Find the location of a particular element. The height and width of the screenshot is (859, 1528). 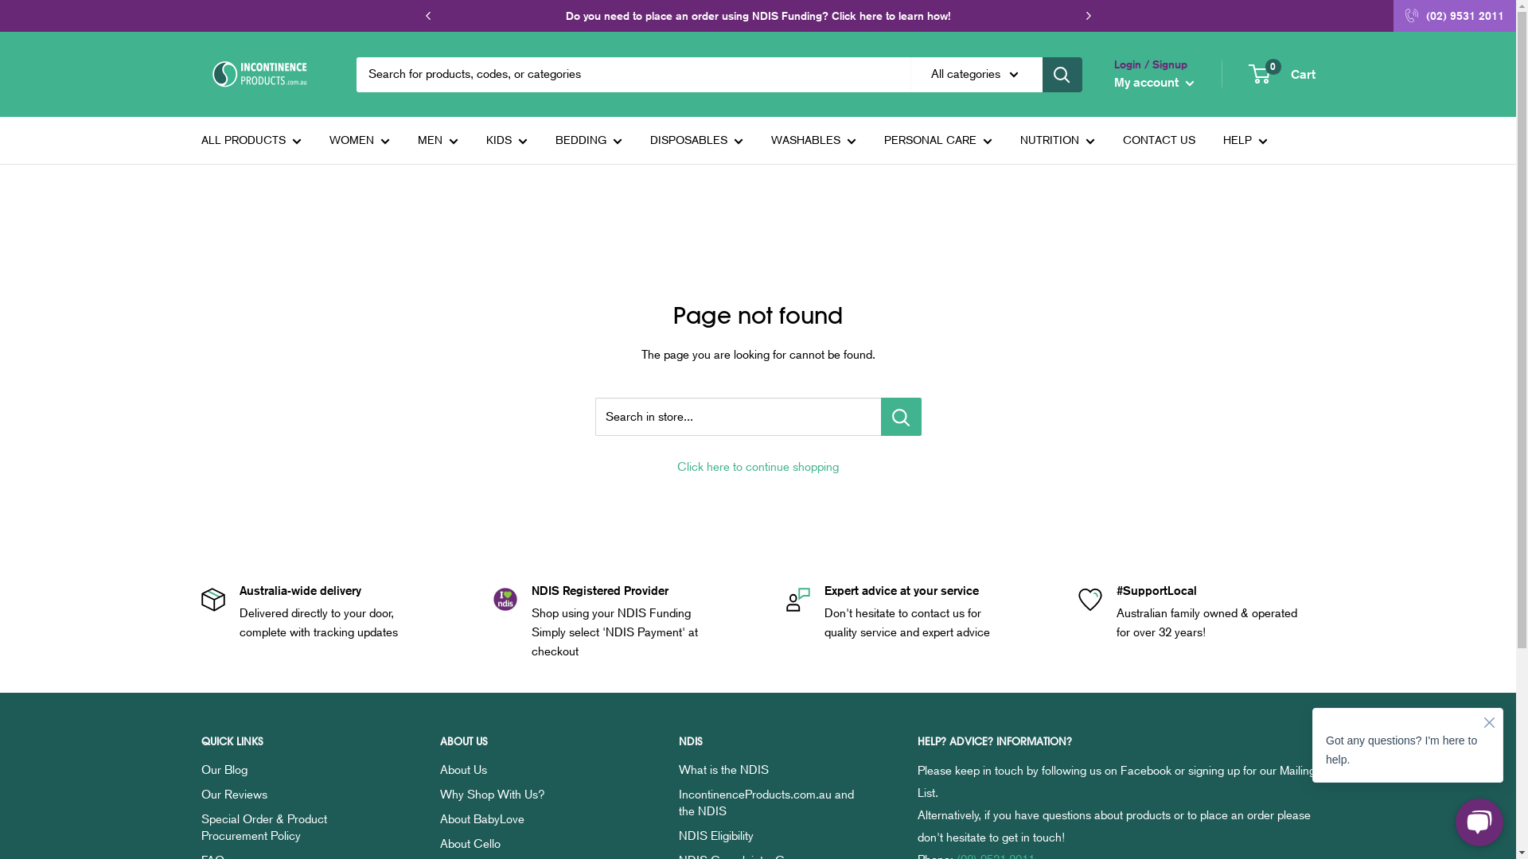

(02) 9531 2011 is located at coordinates (1465, 16).